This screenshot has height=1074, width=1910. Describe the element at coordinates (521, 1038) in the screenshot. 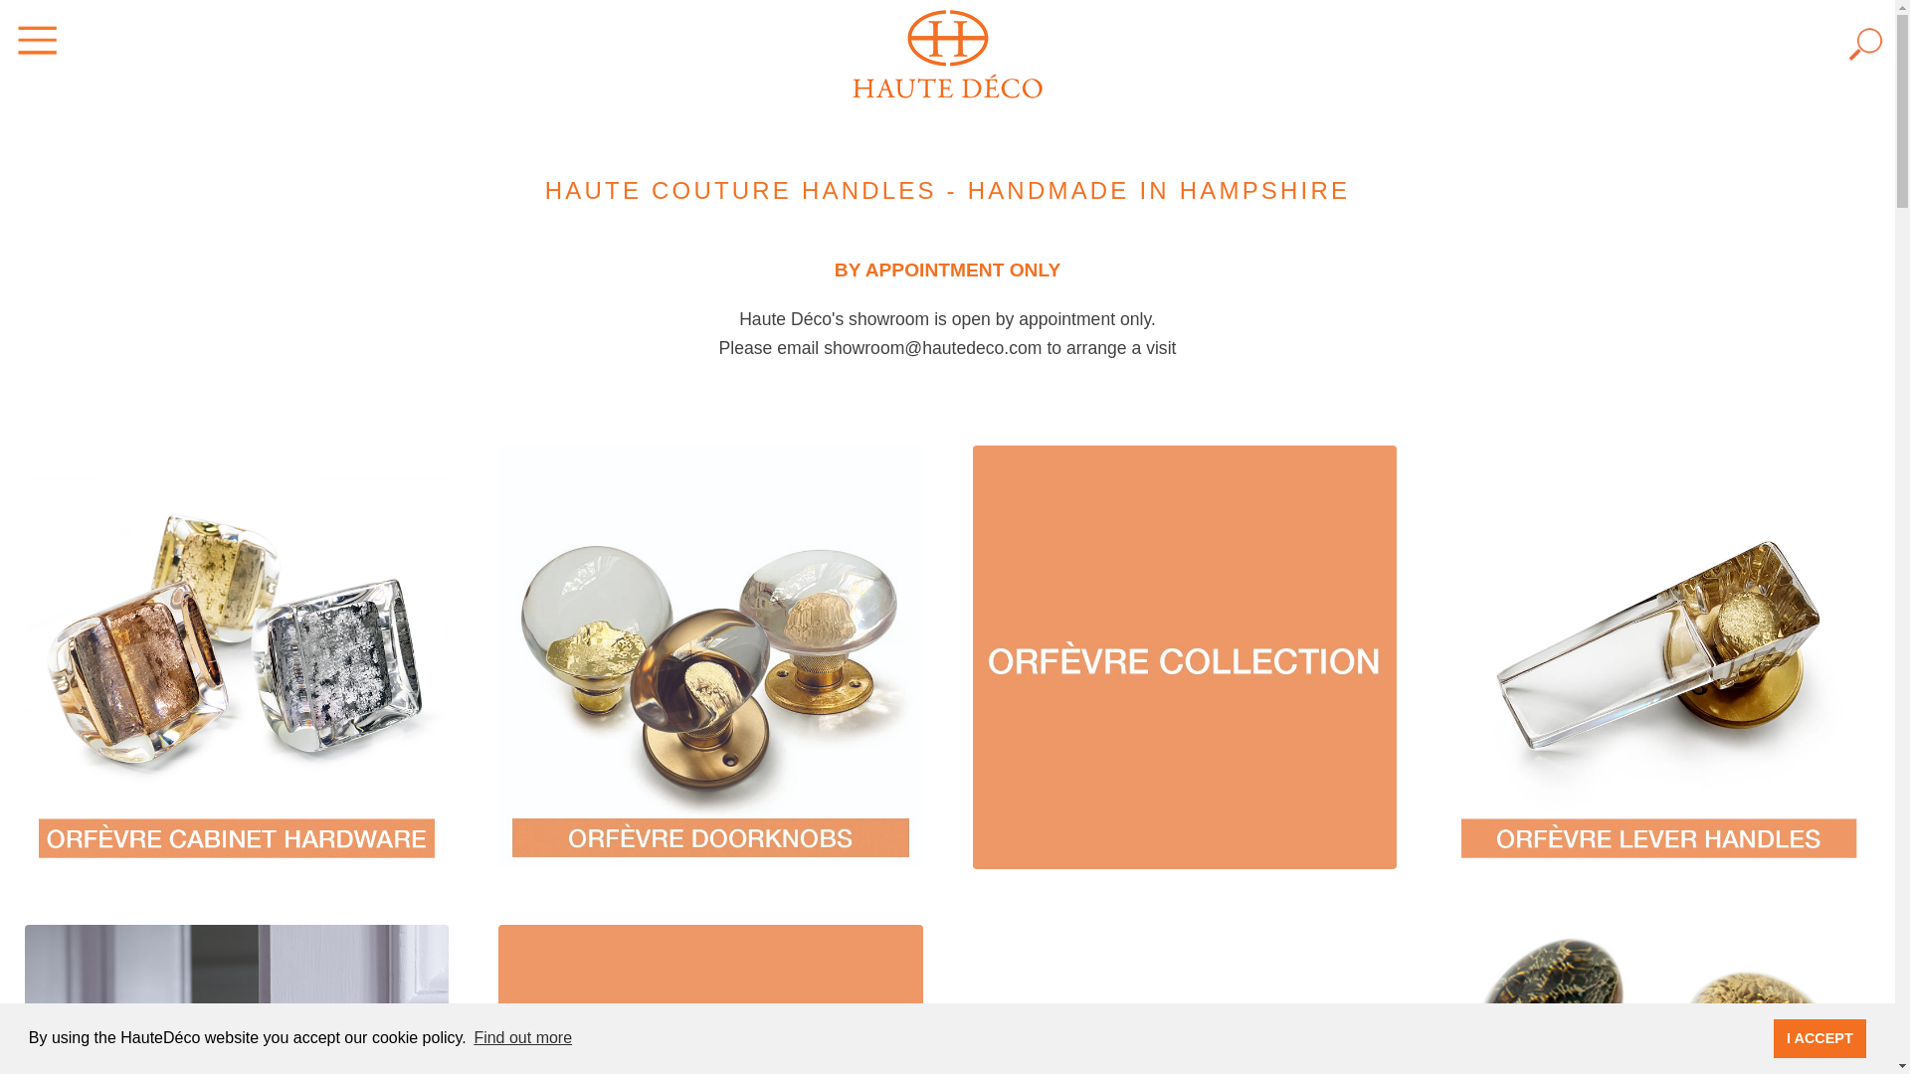

I see `Find out more` at that location.